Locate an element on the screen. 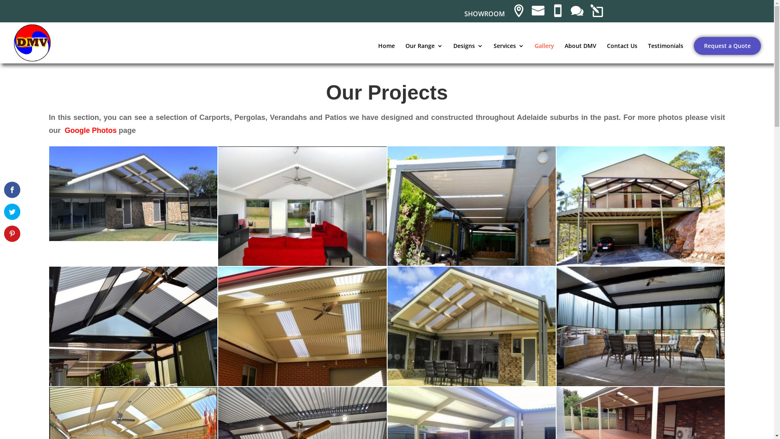 The image size is (780, 439). patio ideas highbury SA is located at coordinates (302, 384).